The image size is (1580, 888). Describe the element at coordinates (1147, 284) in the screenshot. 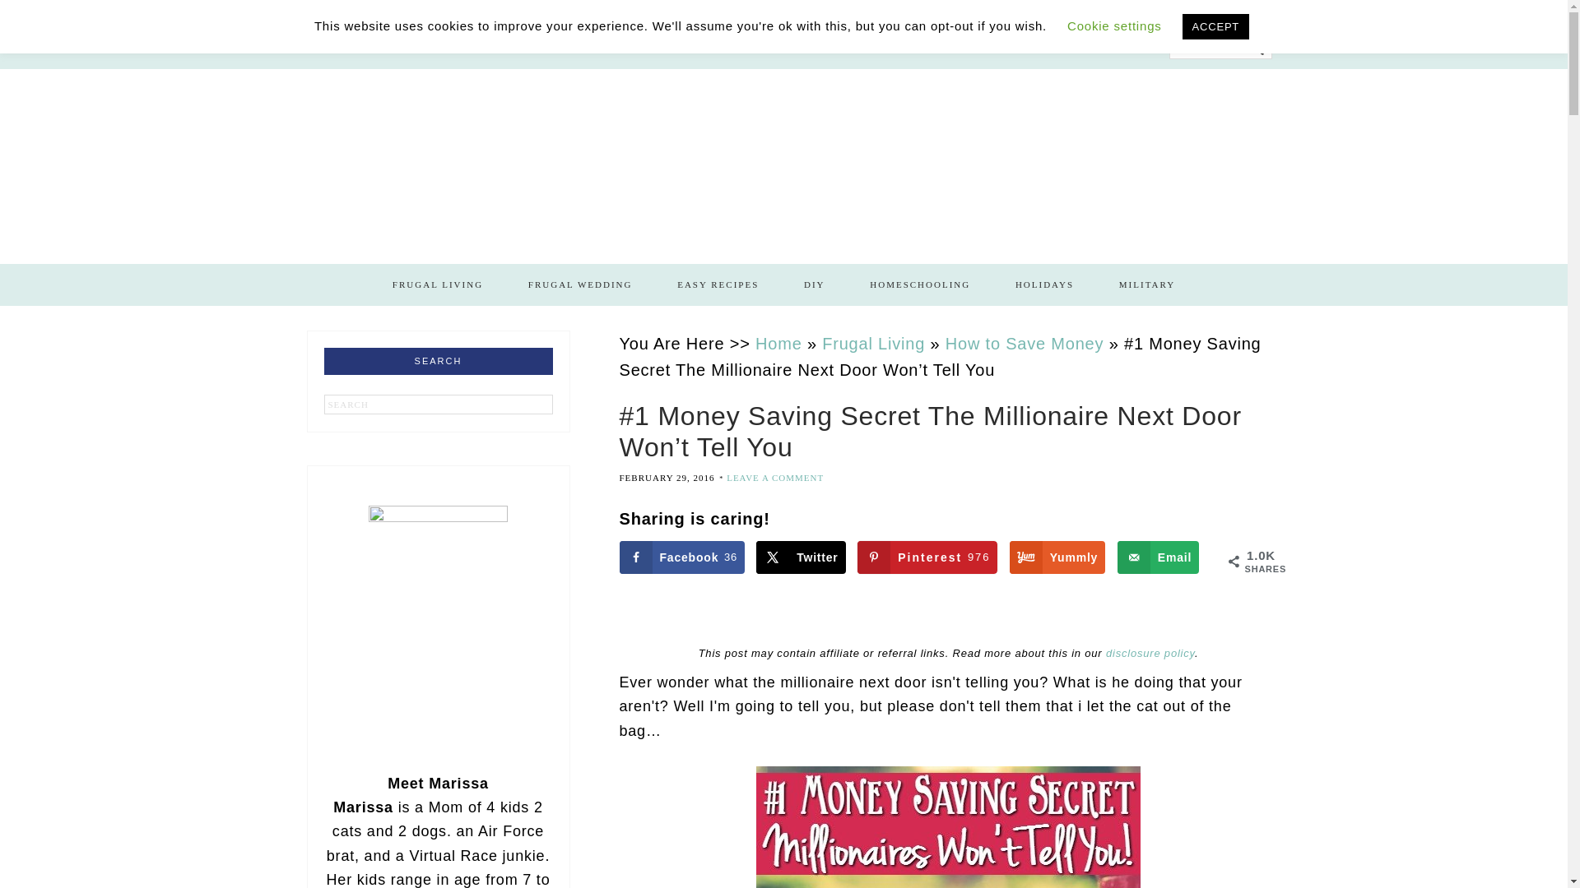

I see `Share on X` at that location.